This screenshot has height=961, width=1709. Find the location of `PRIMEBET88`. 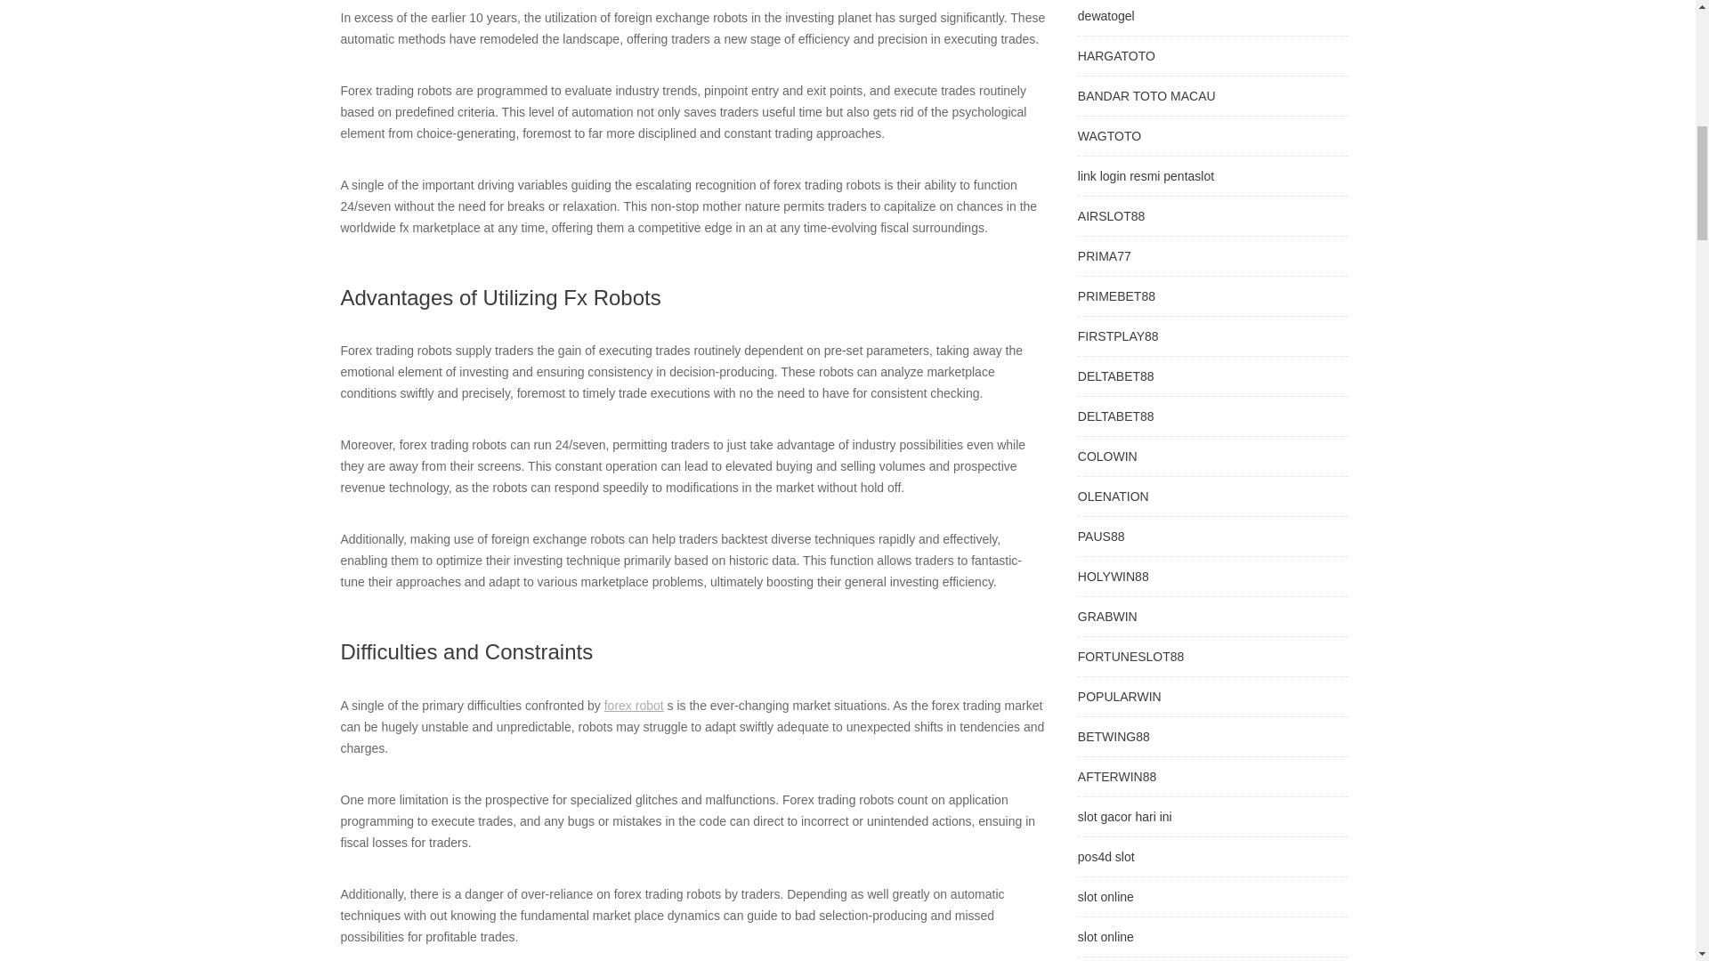

PRIMEBET88 is located at coordinates (1116, 296).